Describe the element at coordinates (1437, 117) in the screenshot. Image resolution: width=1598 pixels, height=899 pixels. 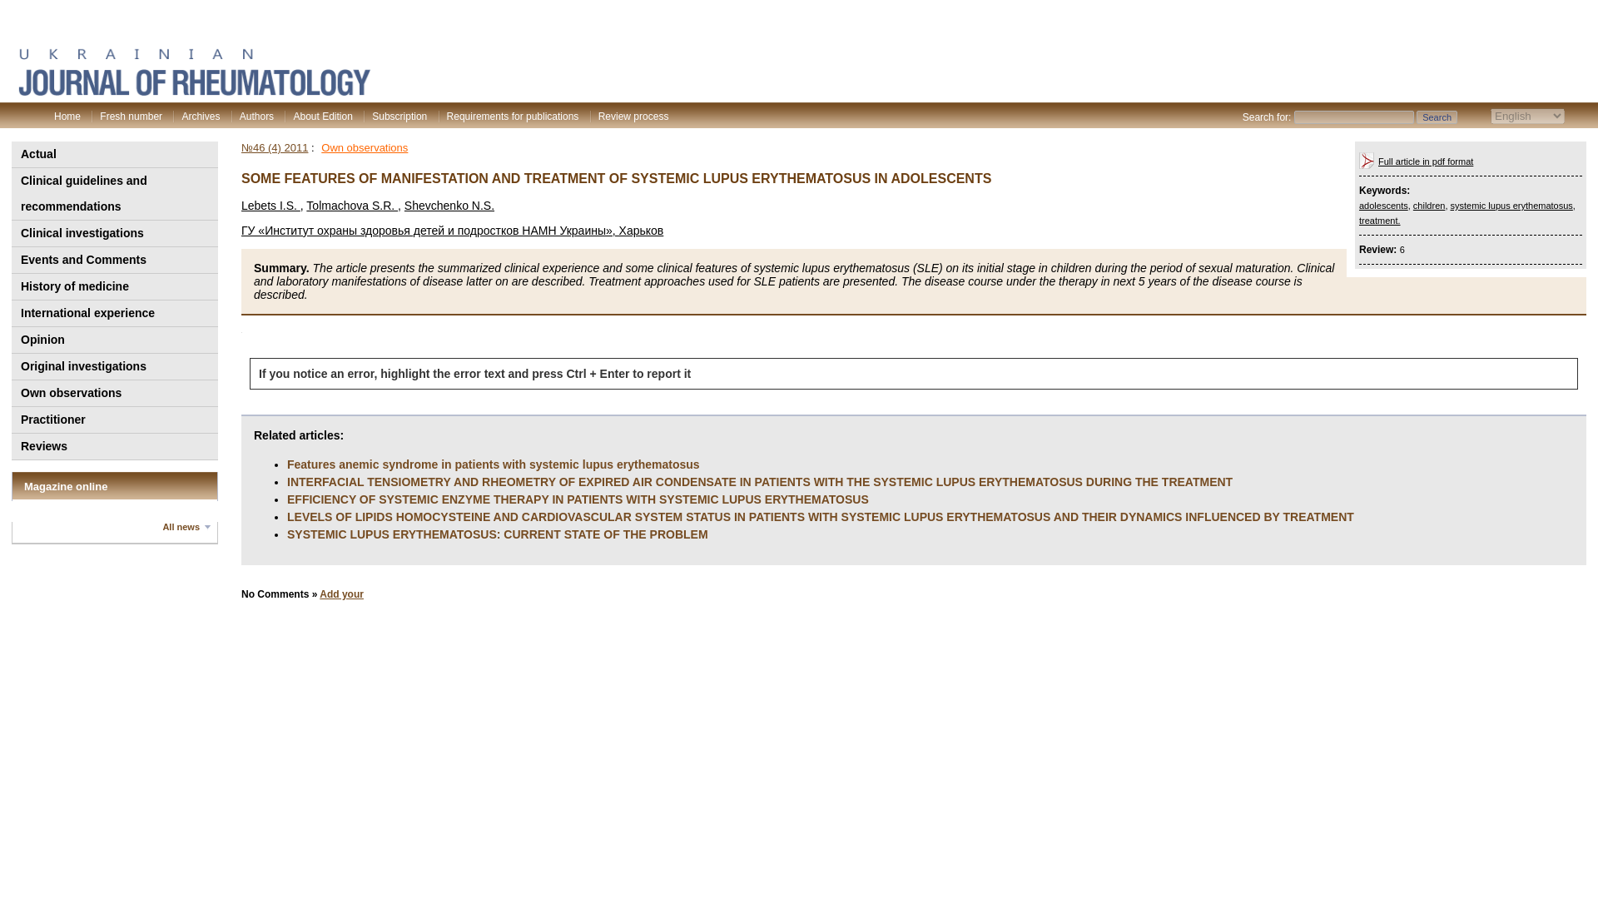
I see `Search` at that location.